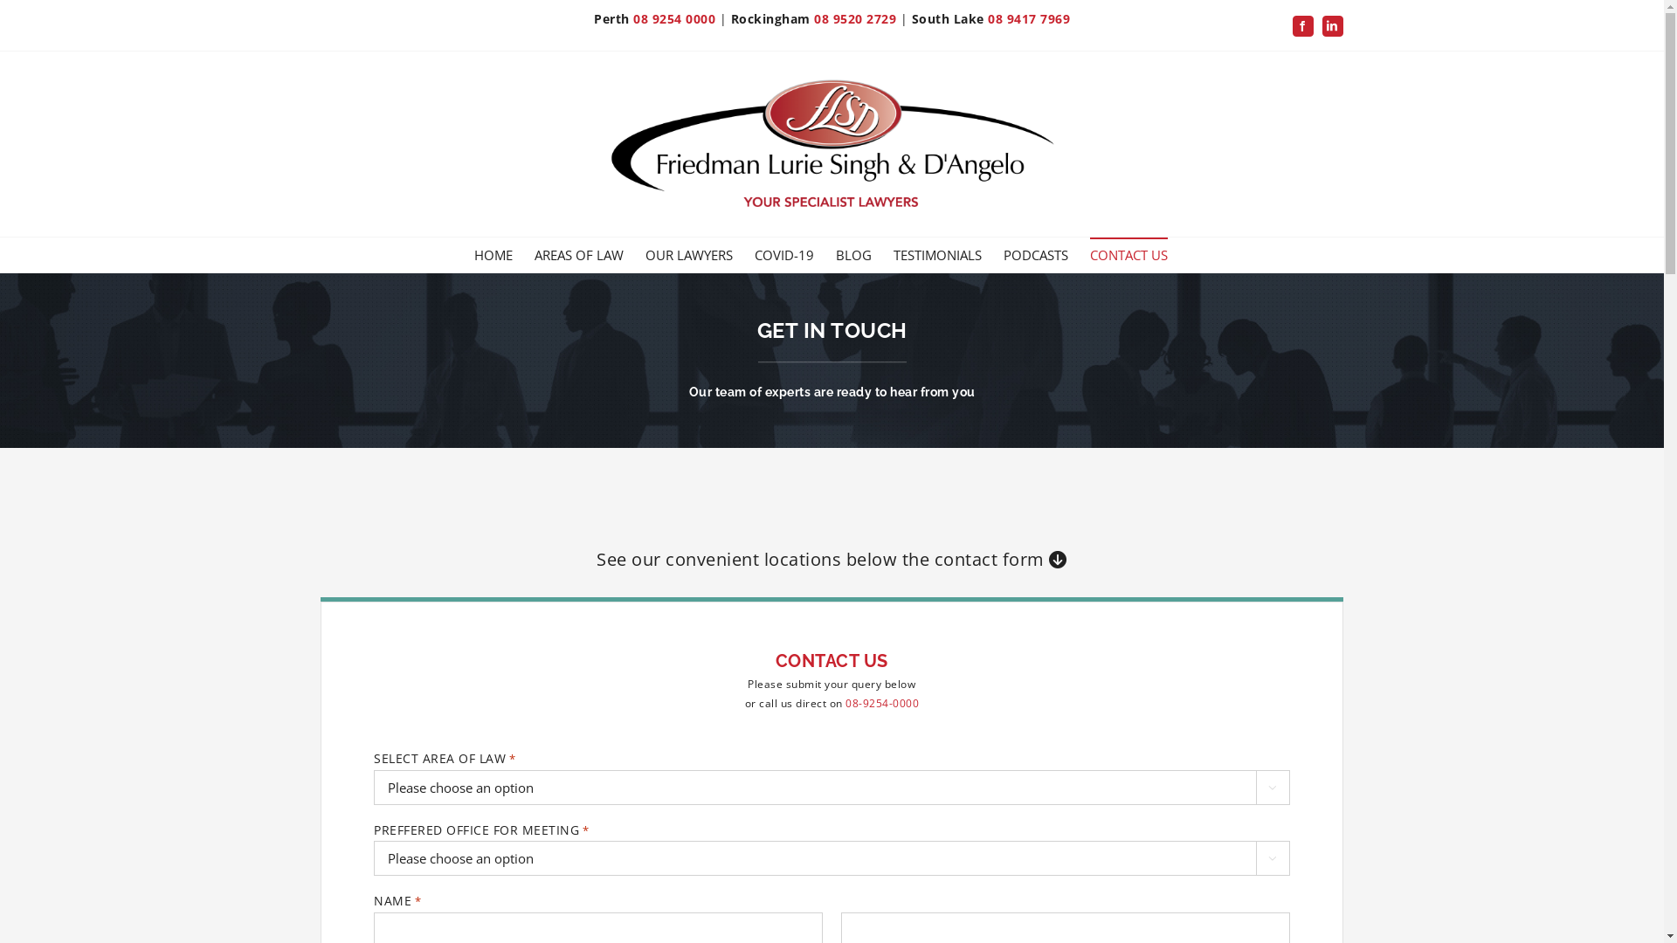 This screenshot has width=1677, height=943. I want to click on CONTACT US, so click(1128, 255).